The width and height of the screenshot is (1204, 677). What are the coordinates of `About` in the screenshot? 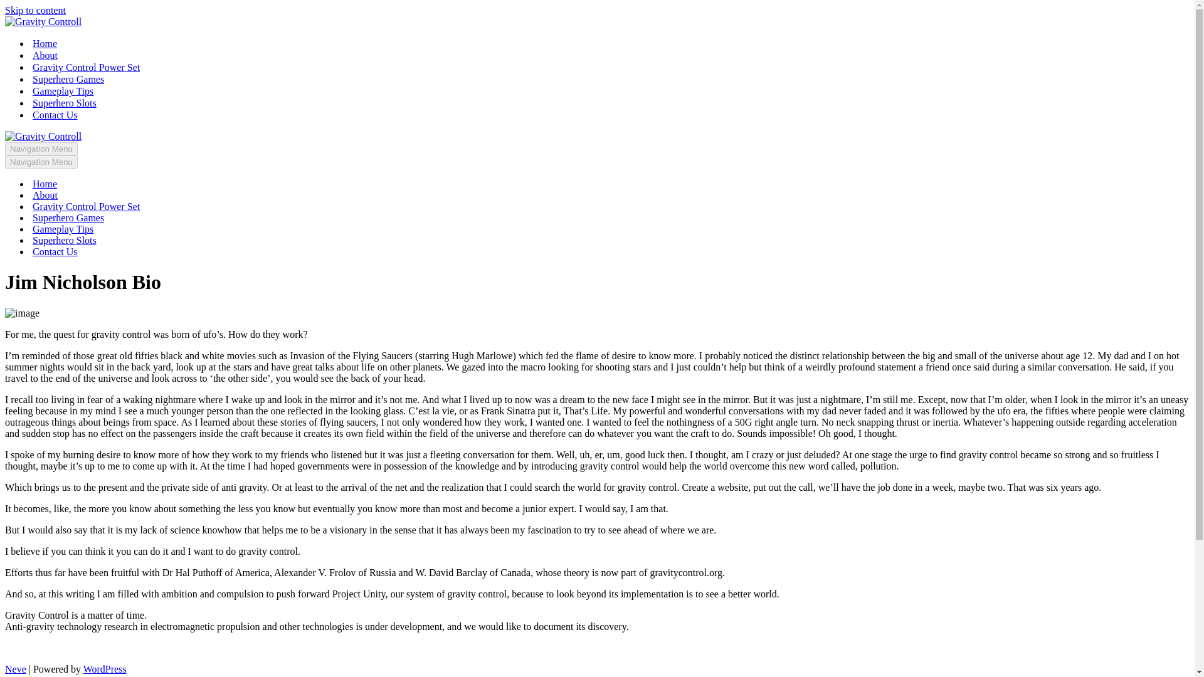 It's located at (45, 55).